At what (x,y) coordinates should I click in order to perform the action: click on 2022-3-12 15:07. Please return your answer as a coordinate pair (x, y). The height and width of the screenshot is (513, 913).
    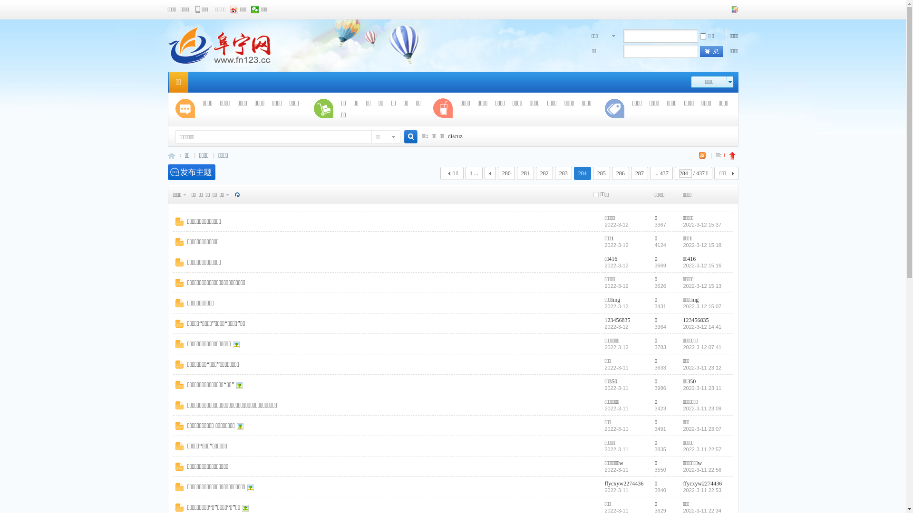
    Looking at the image, I should click on (702, 306).